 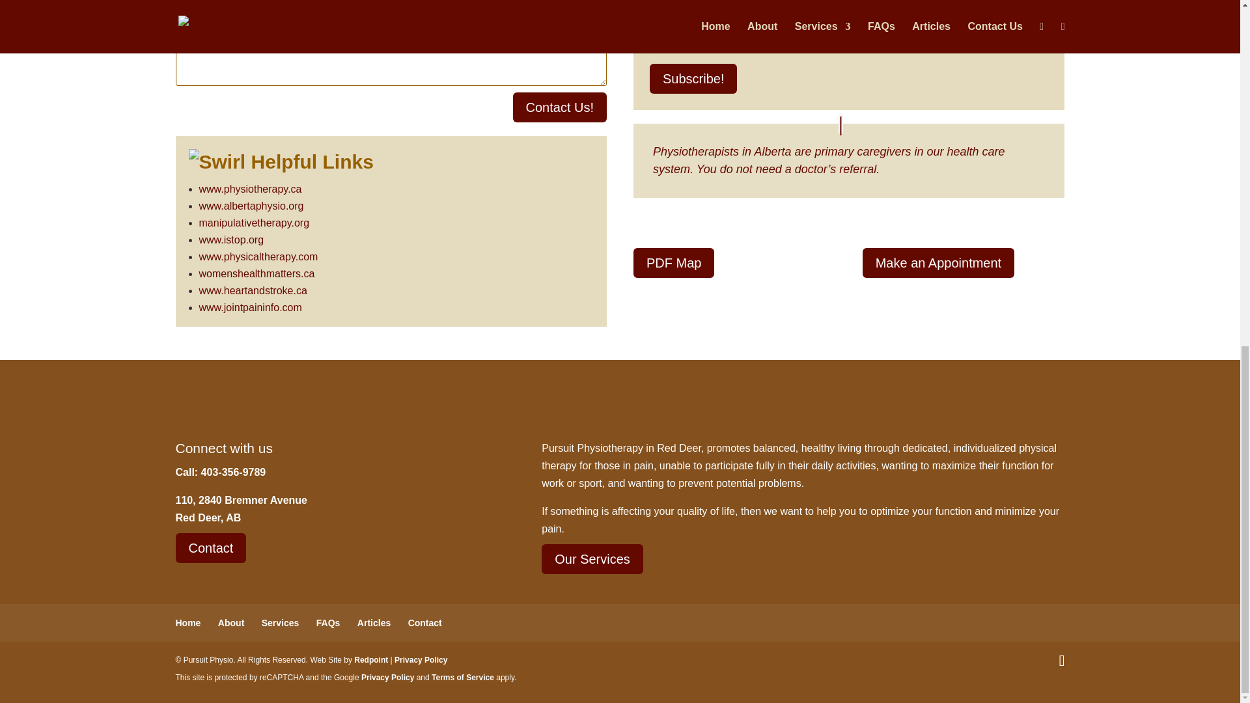 I want to click on www.albertaphysio.org, so click(x=251, y=206).